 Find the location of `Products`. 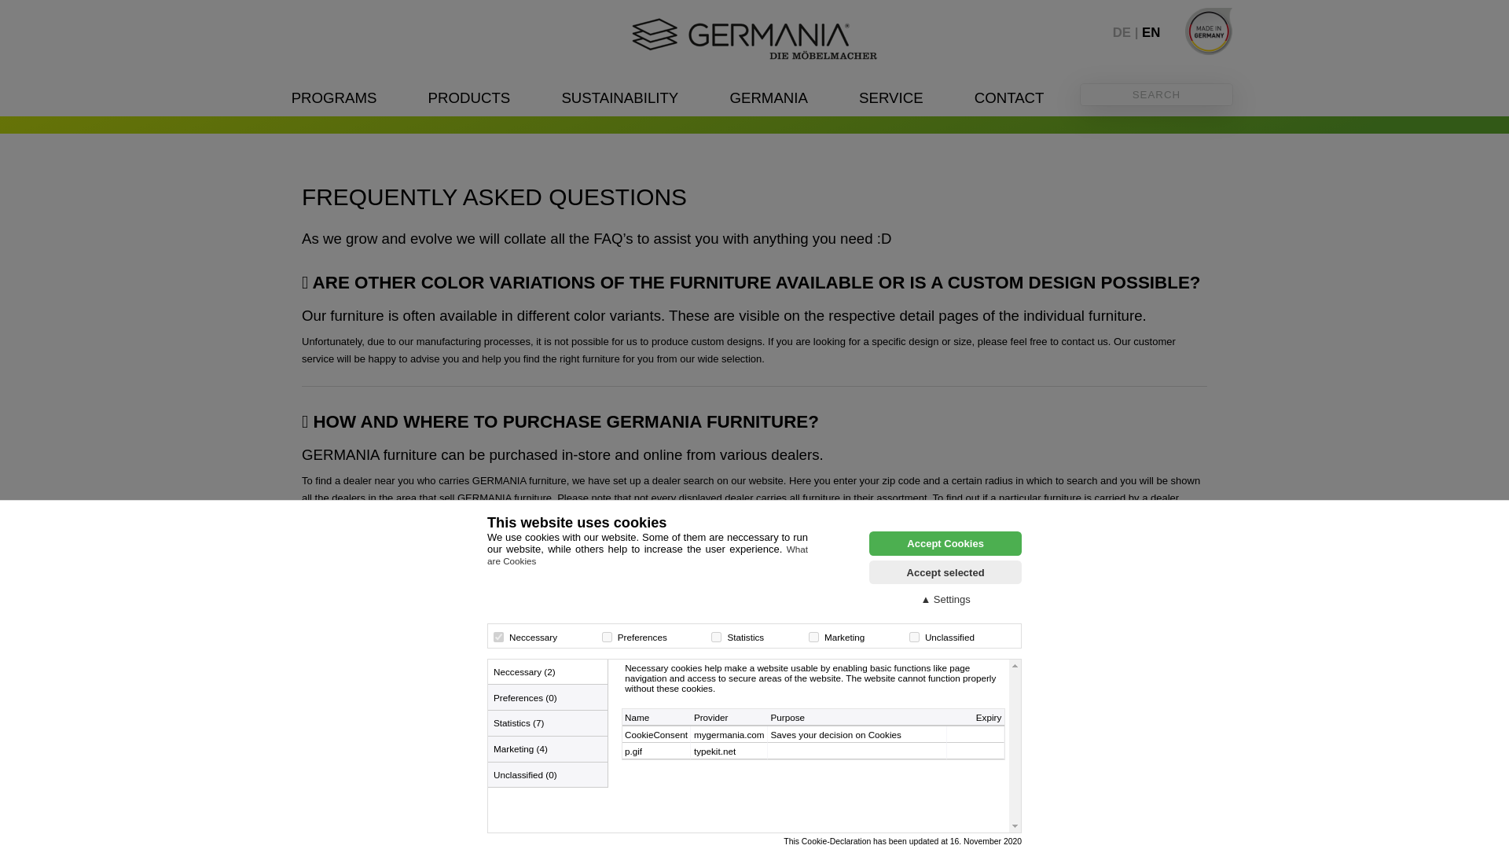

Products is located at coordinates (469, 97).